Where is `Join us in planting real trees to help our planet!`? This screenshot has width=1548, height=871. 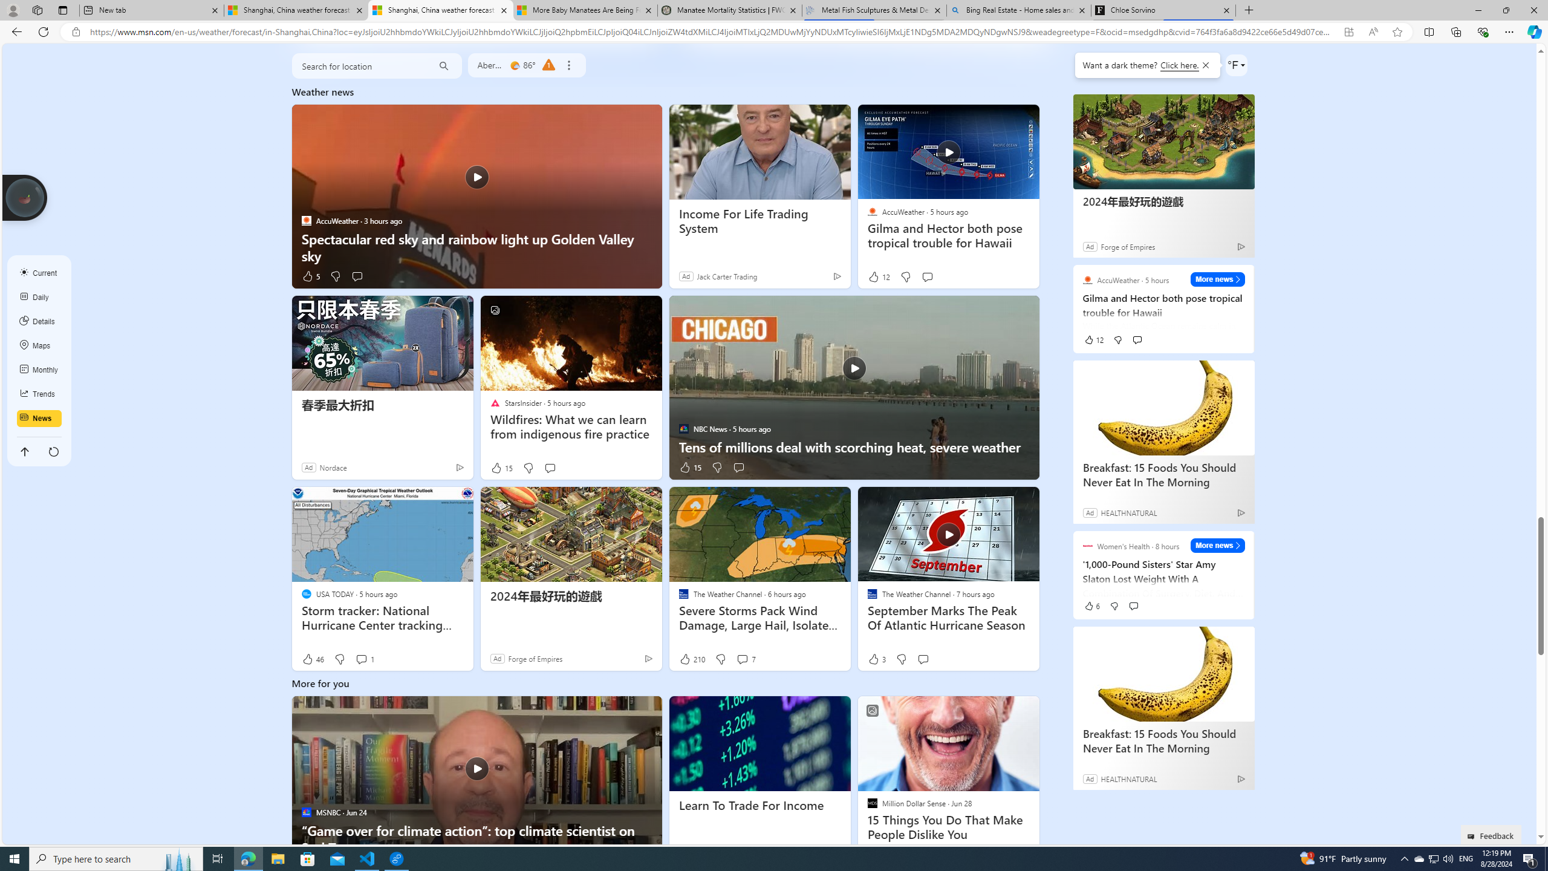 Join us in planting real trees to help our planet! is located at coordinates (25, 197).